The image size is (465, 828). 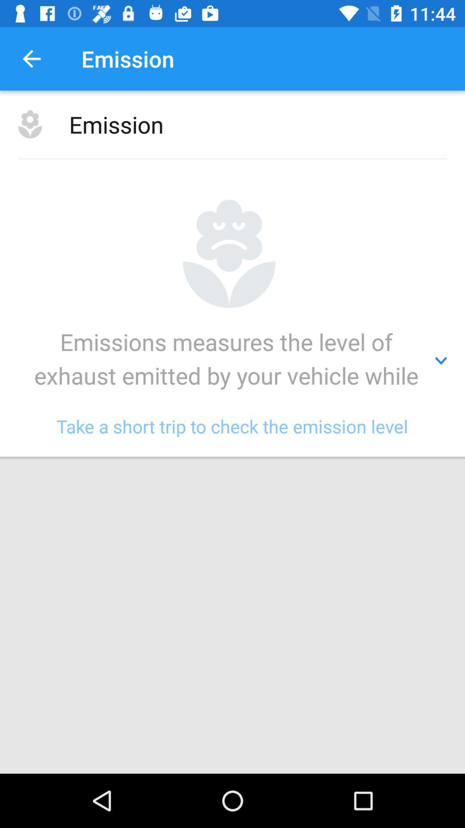 What do you see at coordinates (31, 59) in the screenshot?
I see `launch the icon next to emission icon` at bounding box center [31, 59].